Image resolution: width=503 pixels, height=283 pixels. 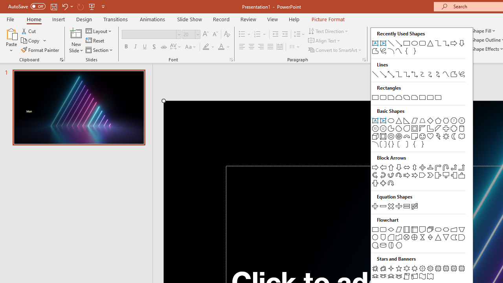 I want to click on Office Clipboard..., so click(x=61, y=60).